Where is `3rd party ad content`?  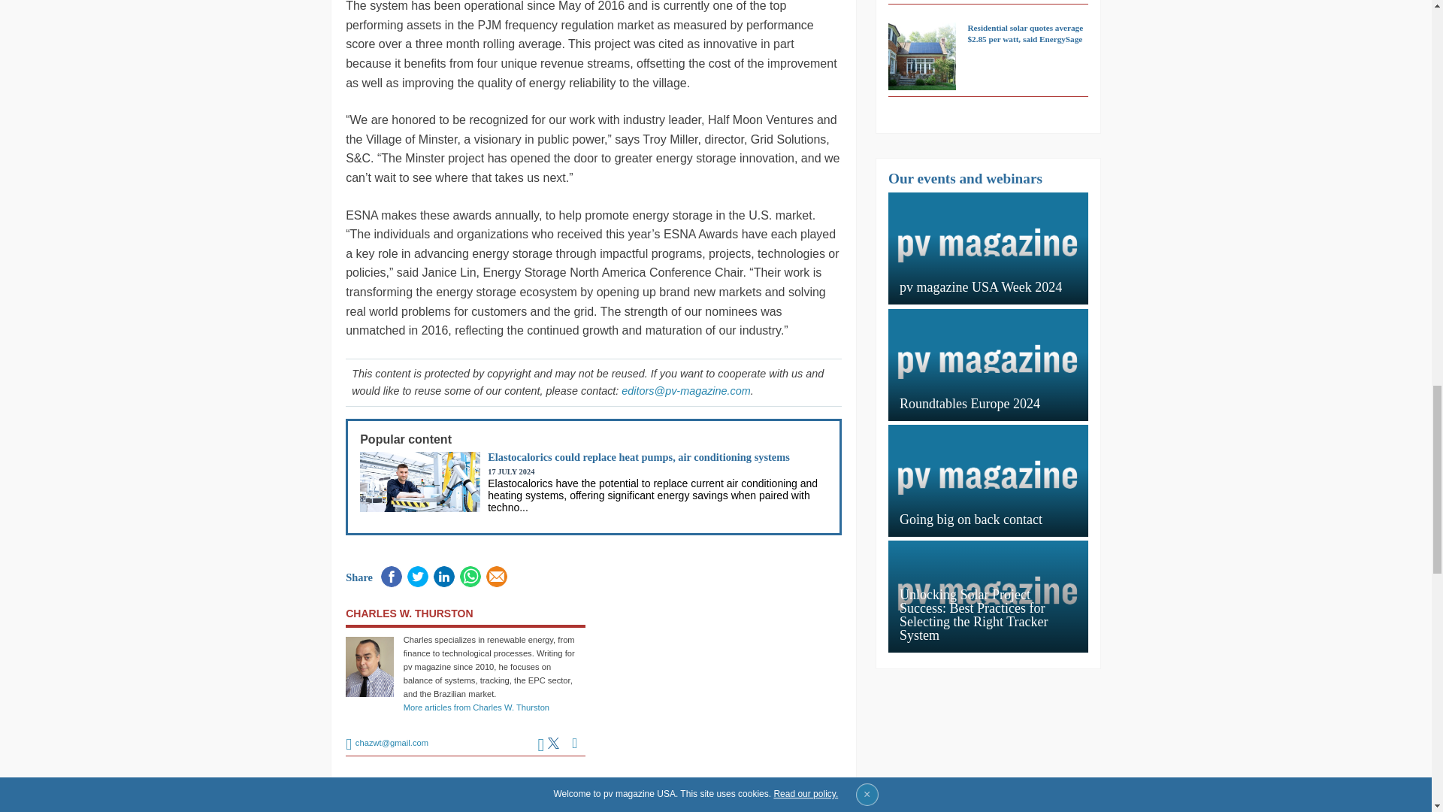
3rd party ad content is located at coordinates (721, 671).